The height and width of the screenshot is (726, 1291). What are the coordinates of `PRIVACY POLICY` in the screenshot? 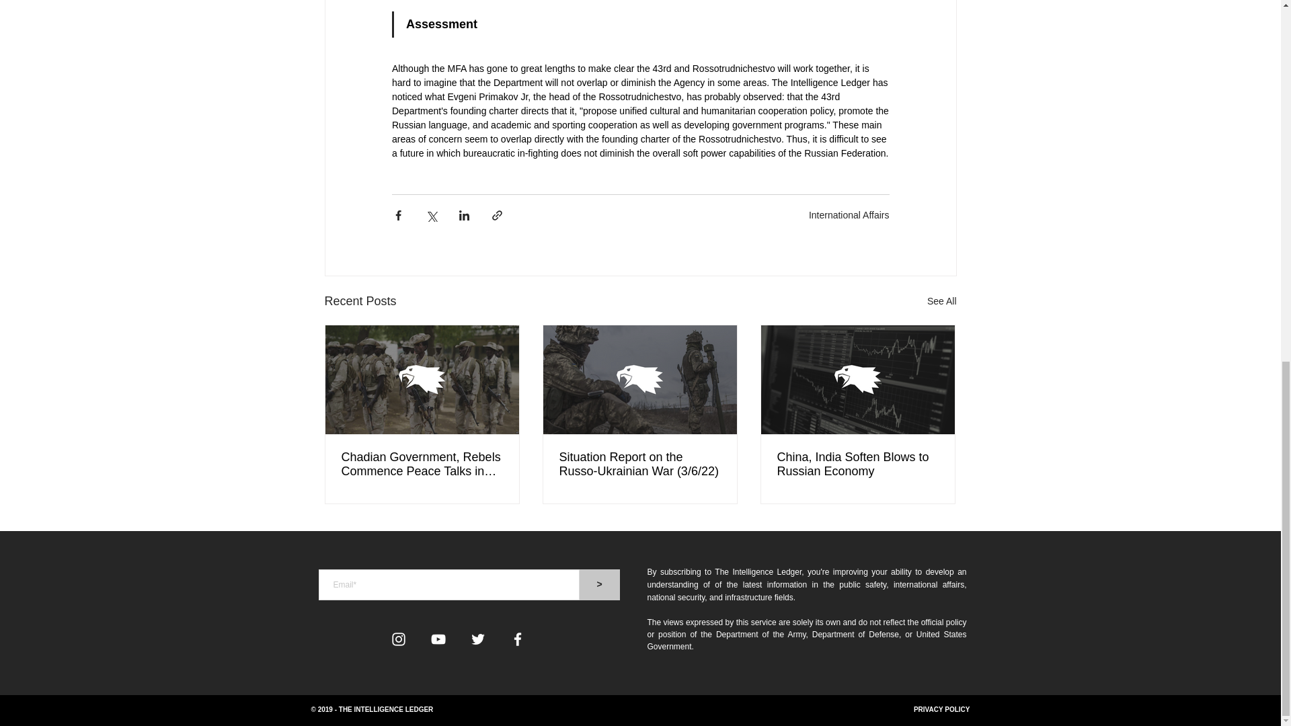 It's located at (942, 709).